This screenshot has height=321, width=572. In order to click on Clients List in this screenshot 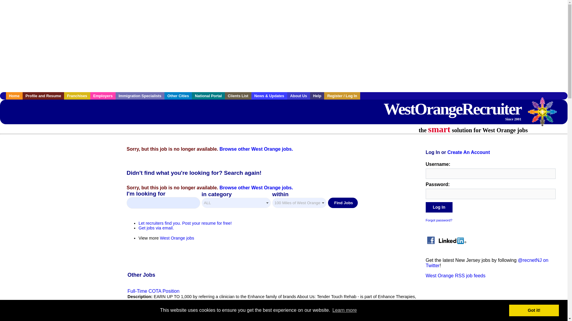, I will do `click(238, 96)`.